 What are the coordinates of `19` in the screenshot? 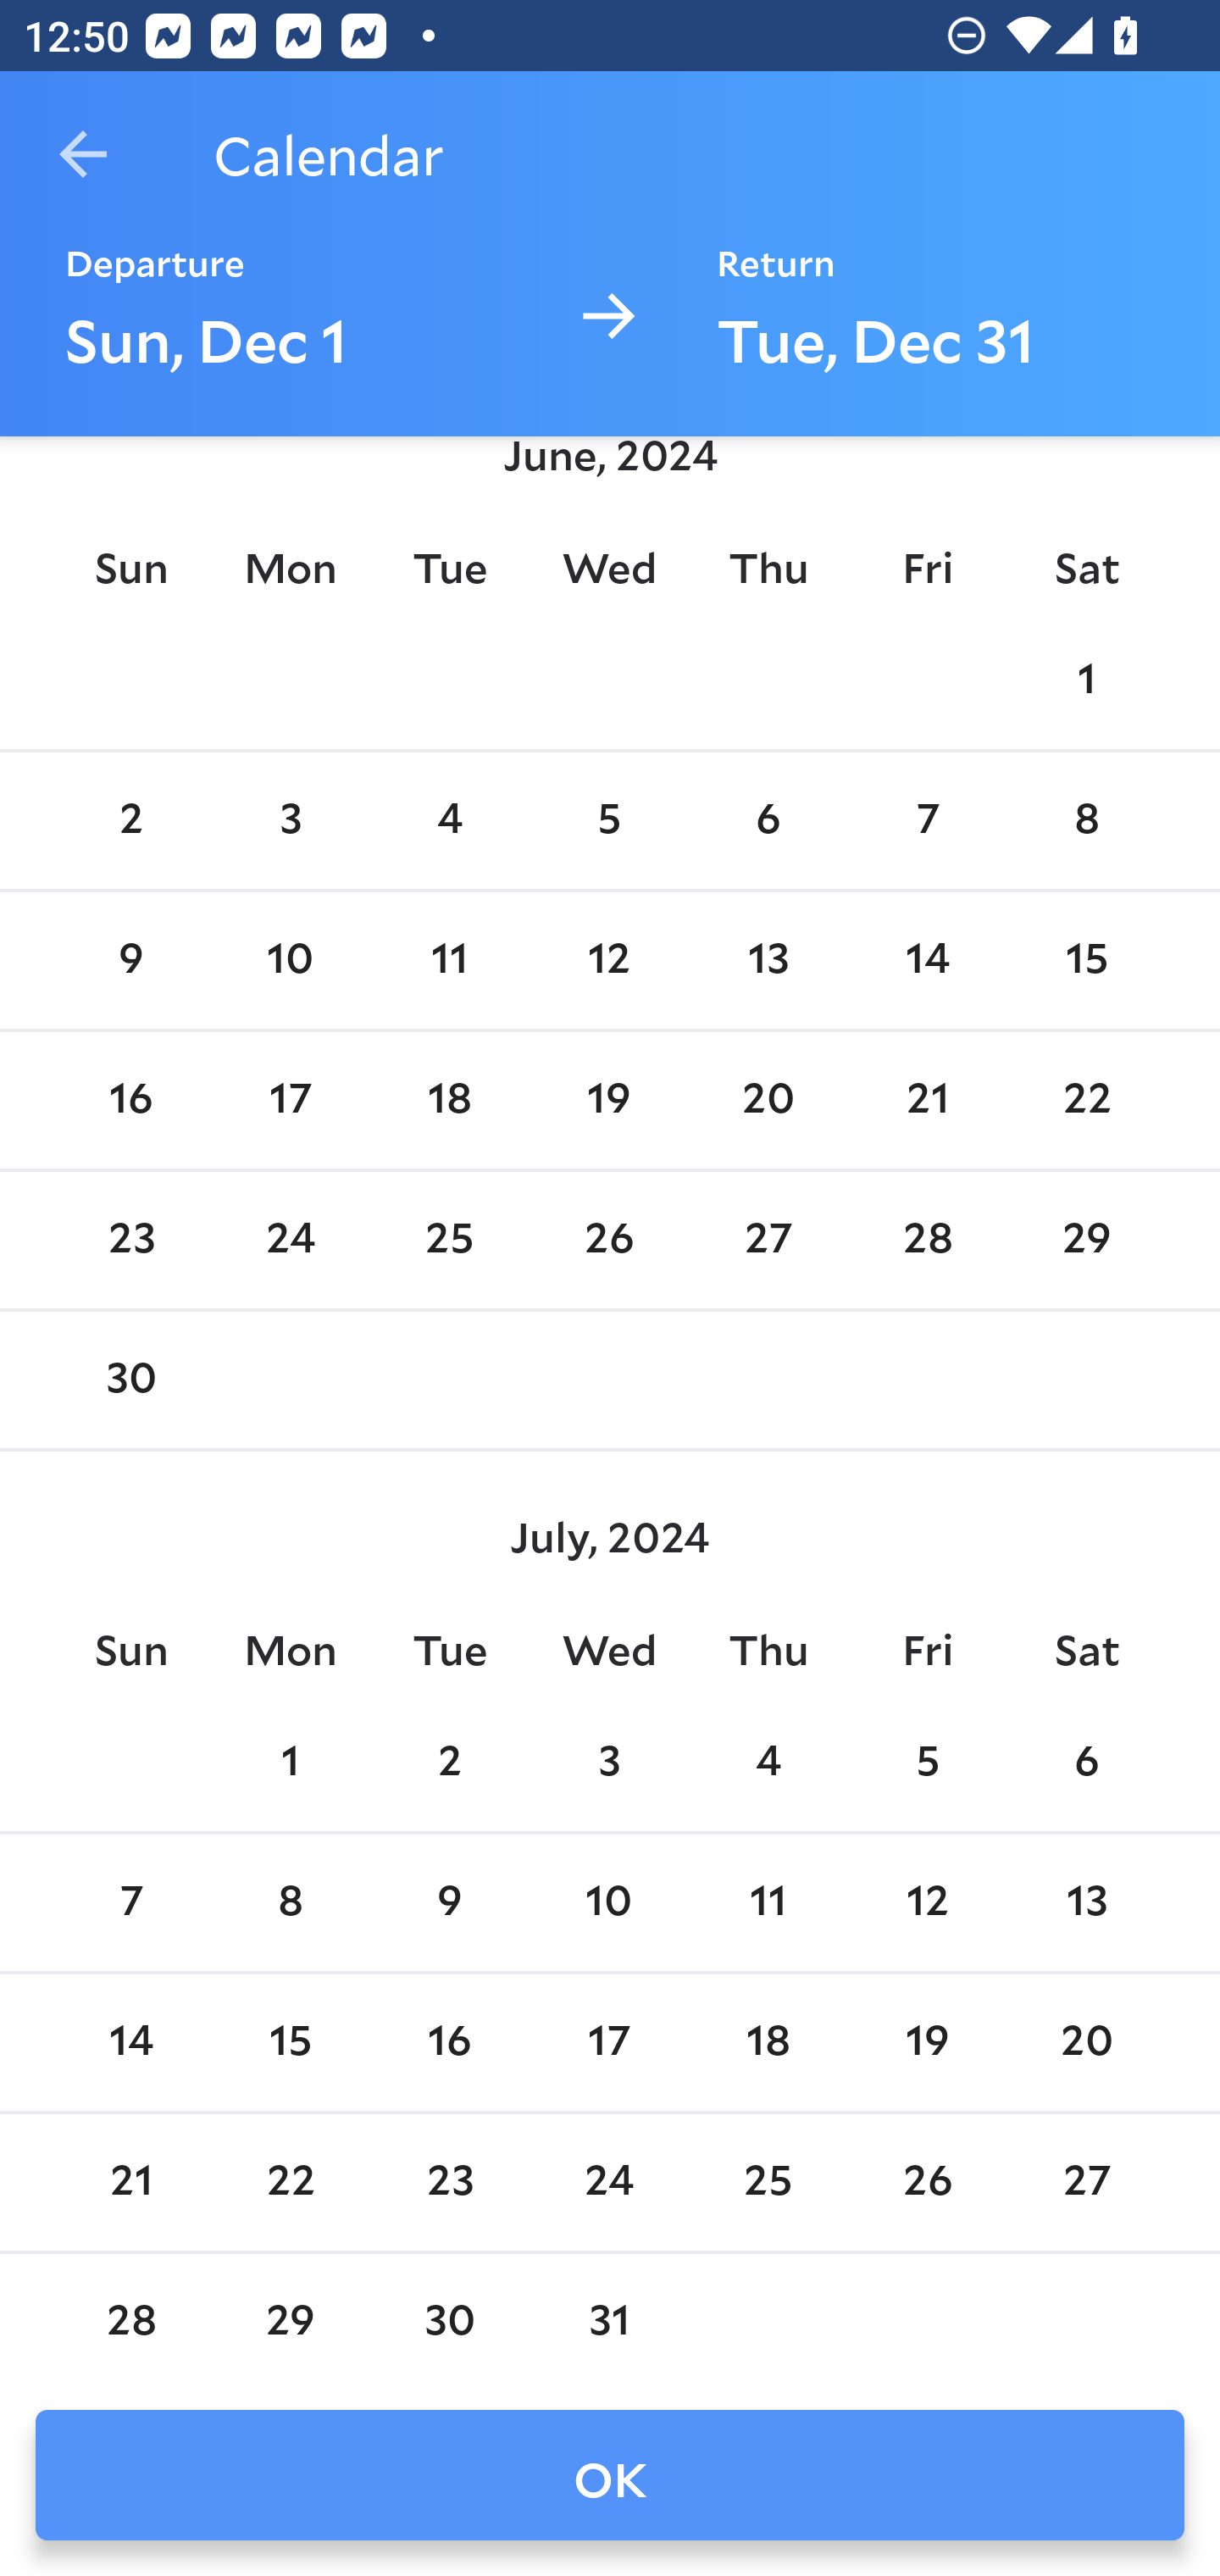 It's located at (927, 2042).